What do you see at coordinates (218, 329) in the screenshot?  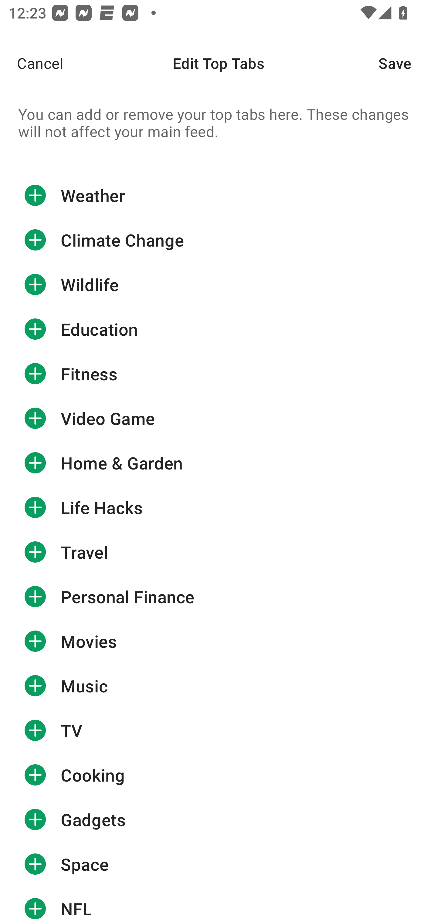 I see `Education` at bounding box center [218, 329].